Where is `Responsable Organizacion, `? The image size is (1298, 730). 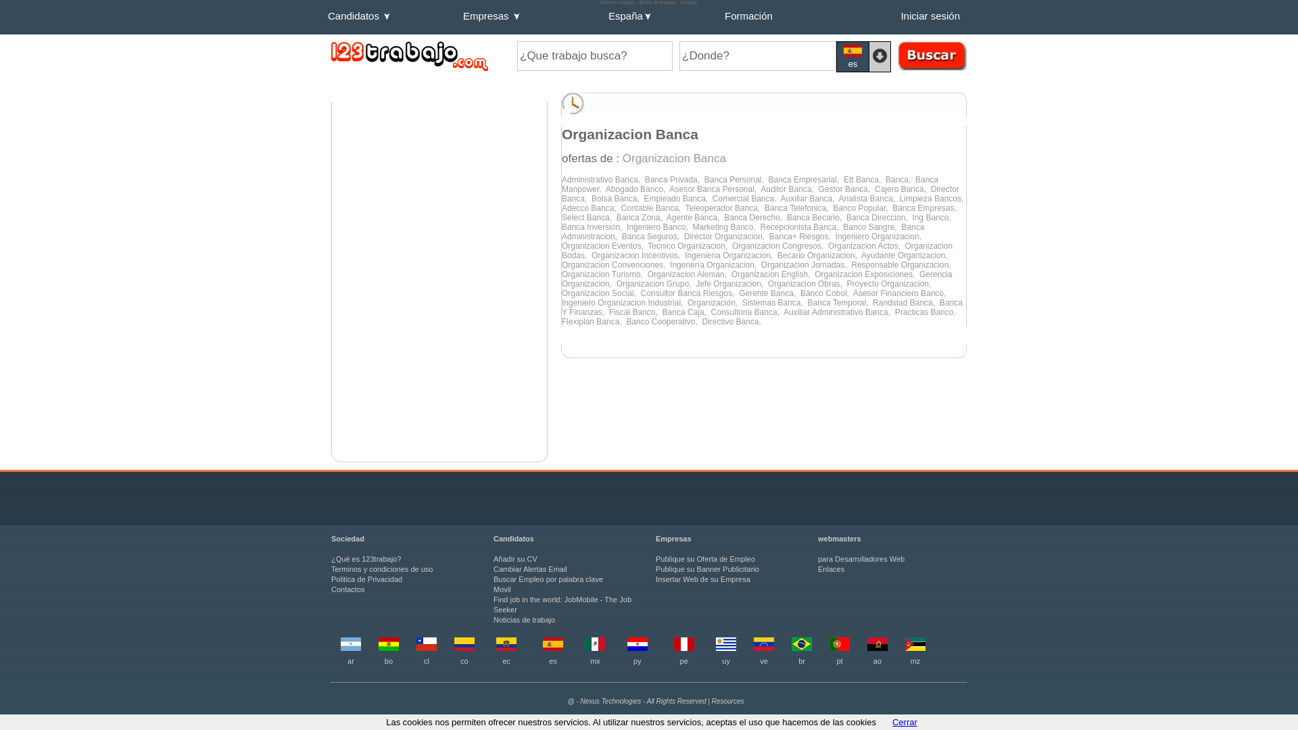
Responsable Organizacion,  is located at coordinates (902, 265).